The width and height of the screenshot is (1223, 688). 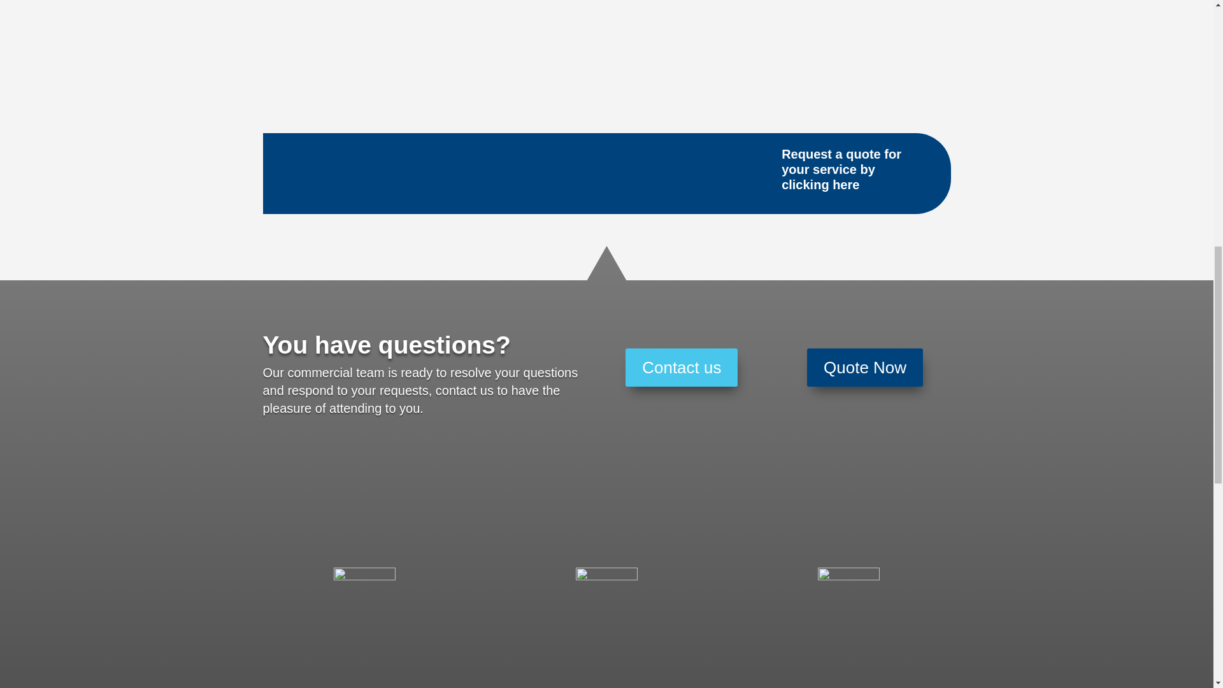 What do you see at coordinates (865, 367) in the screenshot?
I see `Quote Now` at bounding box center [865, 367].